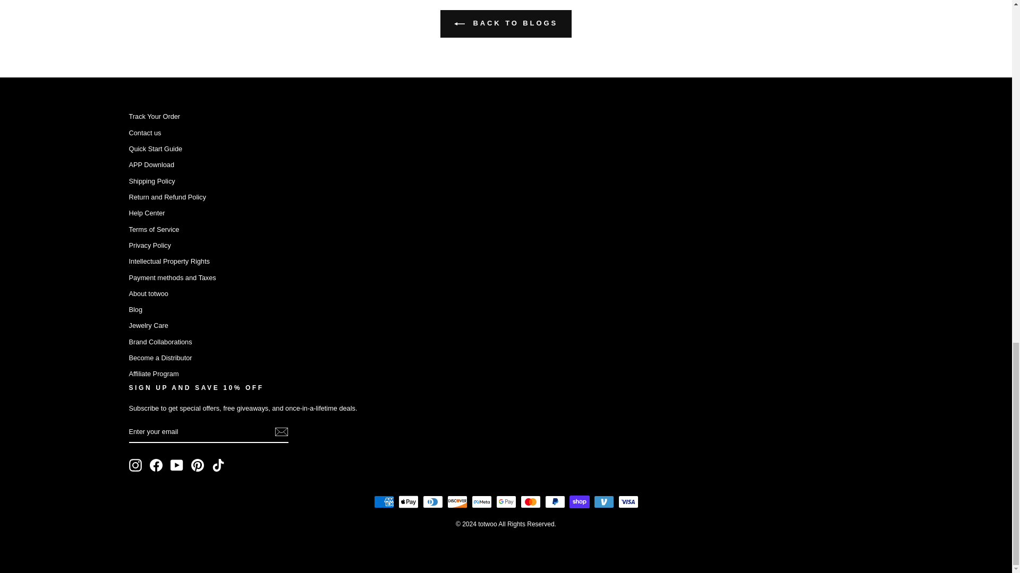  Describe the element at coordinates (176, 465) in the screenshot. I see `totwoo  on YouTube` at that location.